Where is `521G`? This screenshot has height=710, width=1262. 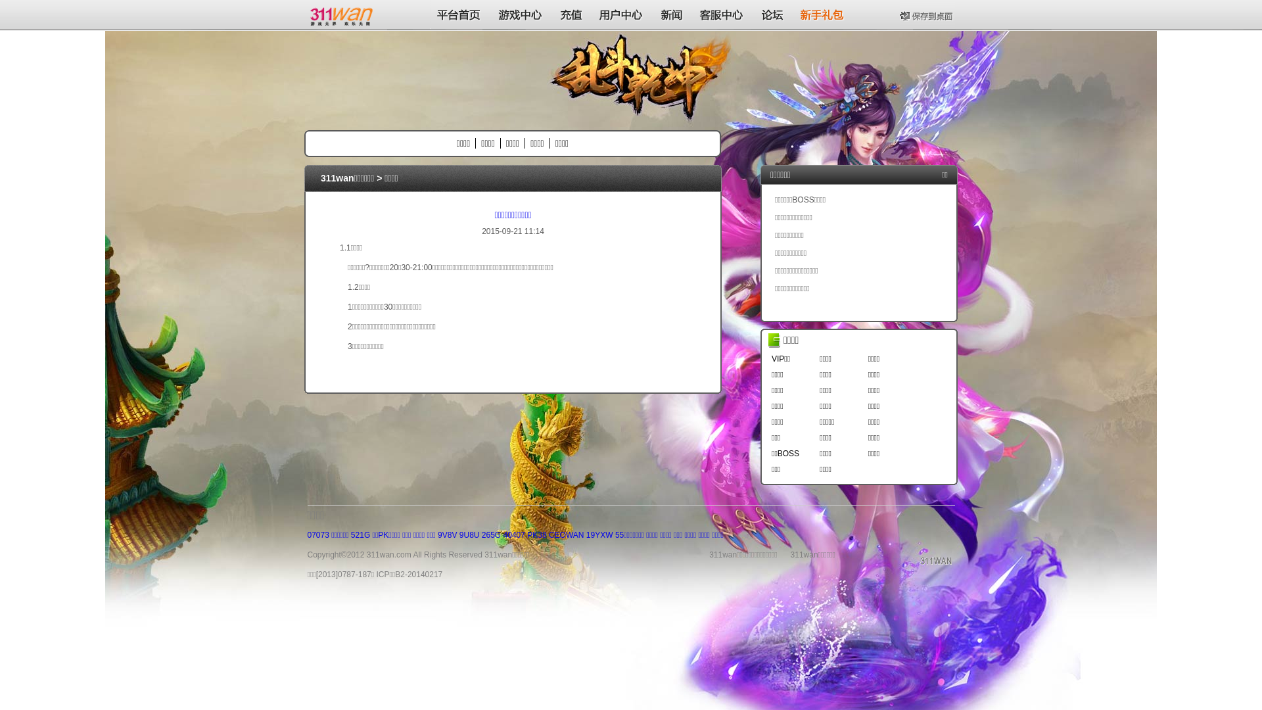
521G is located at coordinates (360, 535).